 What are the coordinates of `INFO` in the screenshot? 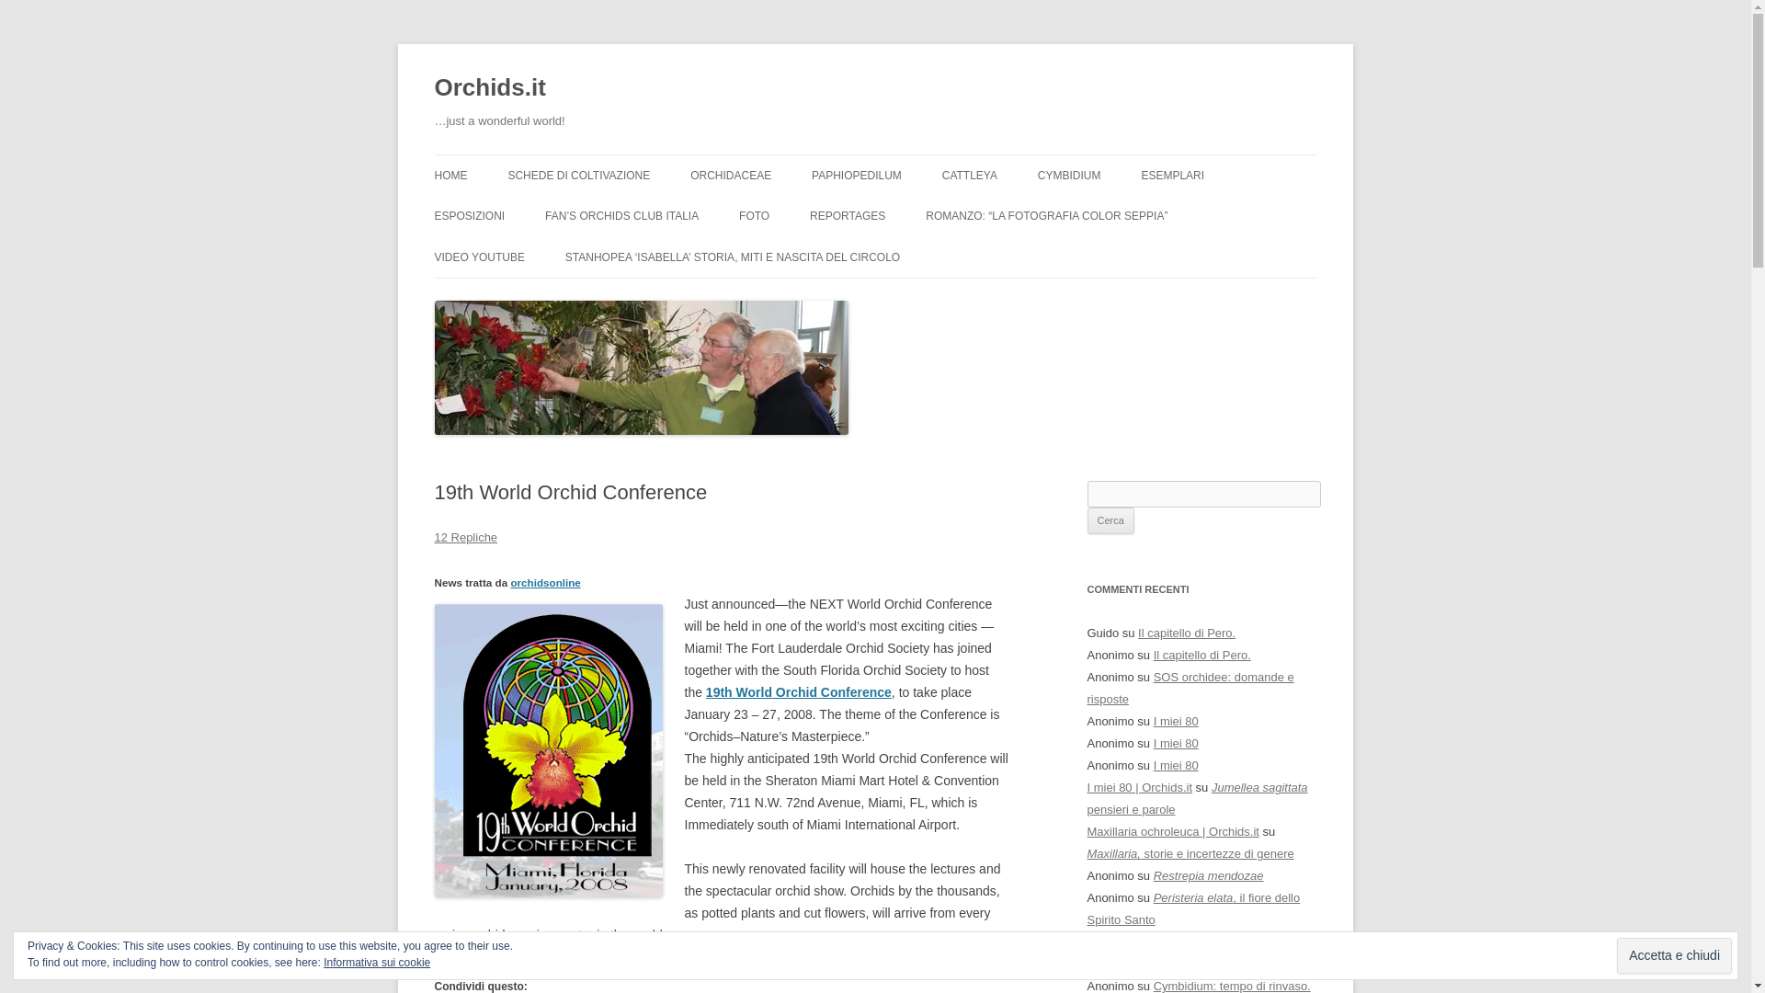 It's located at (526, 213).